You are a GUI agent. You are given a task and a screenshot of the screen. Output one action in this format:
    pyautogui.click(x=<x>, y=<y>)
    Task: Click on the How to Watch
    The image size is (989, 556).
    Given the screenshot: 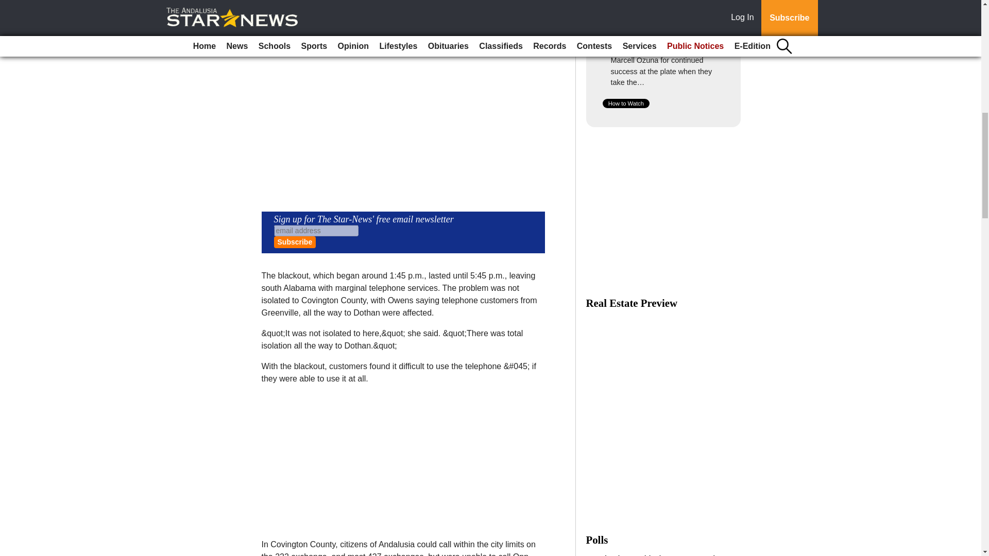 What is the action you would take?
    pyautogui.click(x=626, y=103)
    